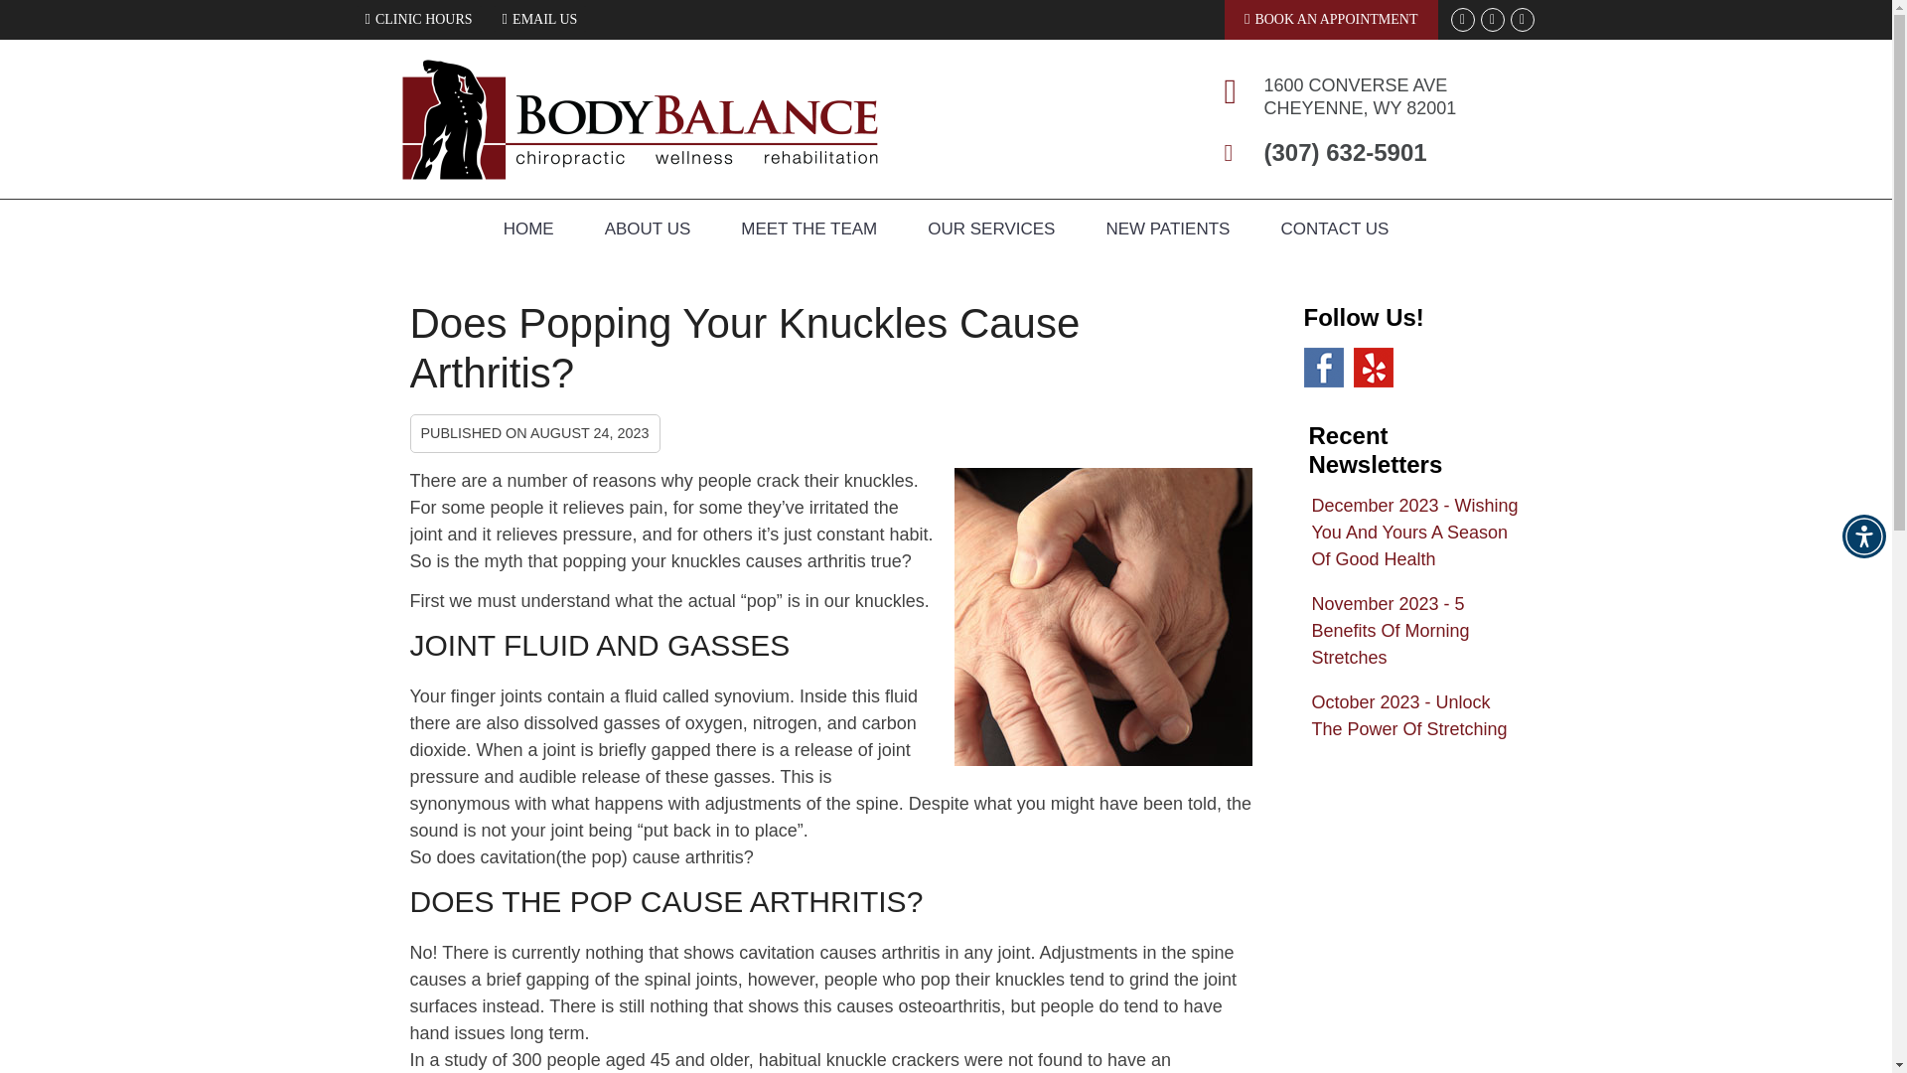 The height and width of the screenshot is (1073, 1907). What do you see at coordinates (1522, 20) in the screenshot?
I see `Yelp Social Button` at bounding box center [1522, 20].